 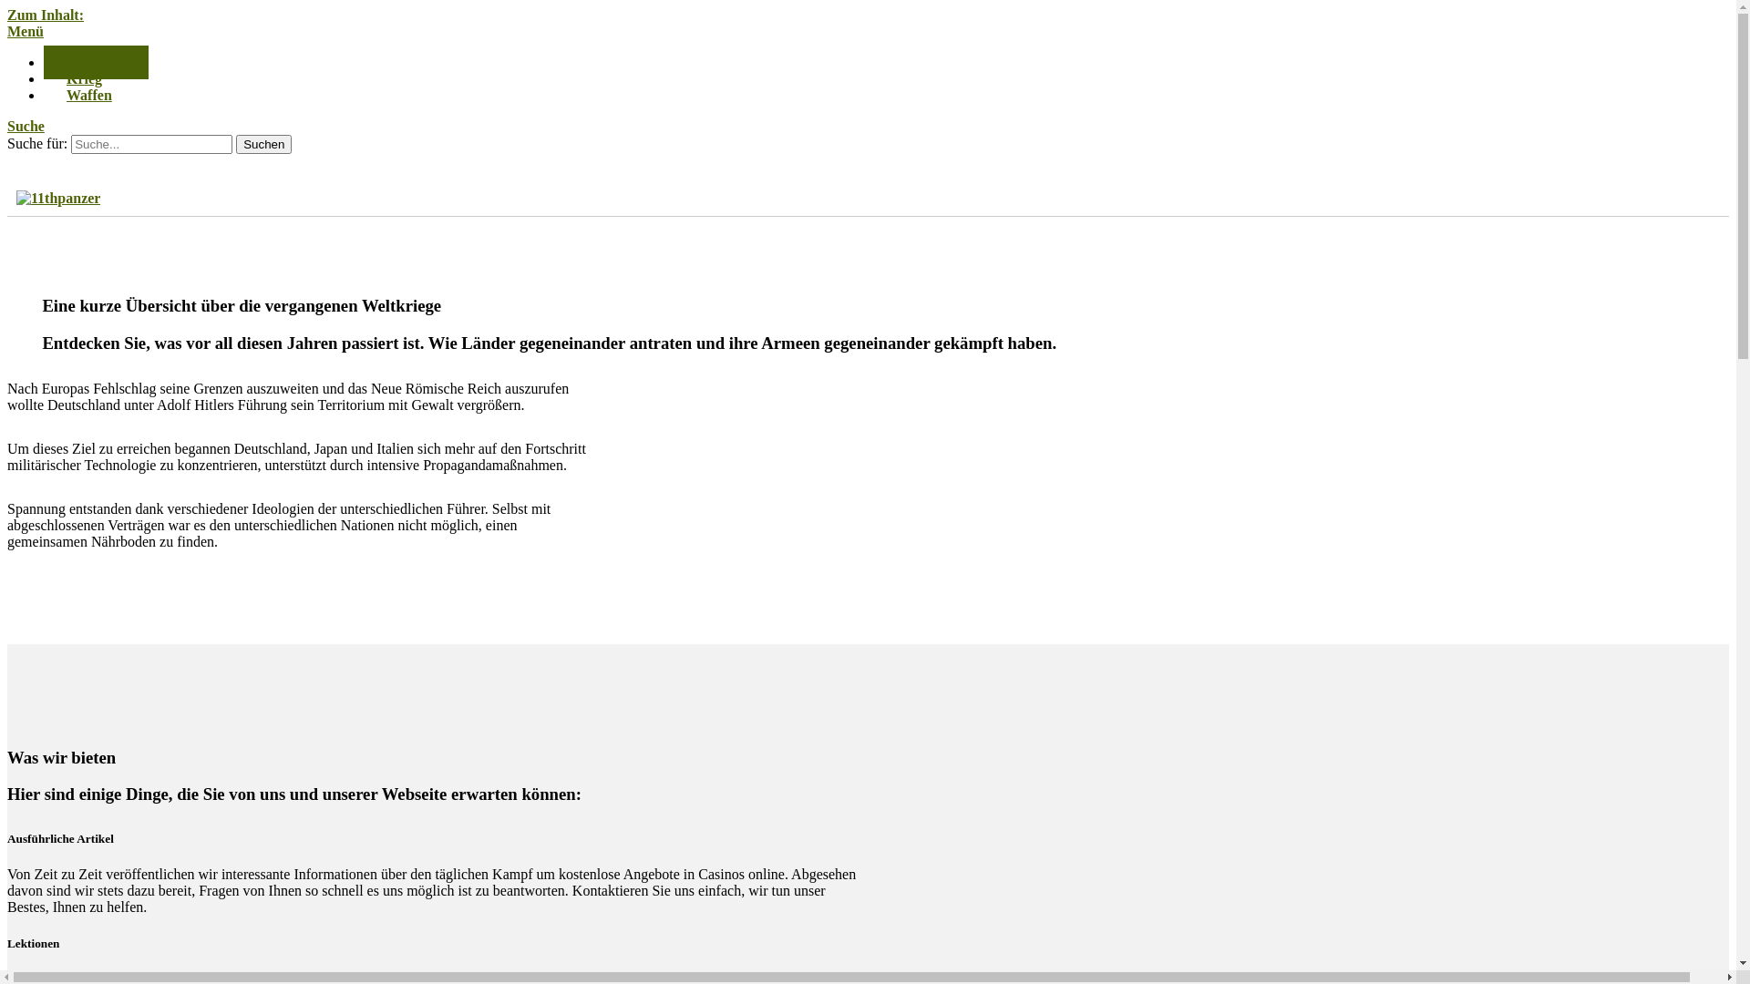 What do you see at coordinates (26, 126) in the screenshot?
I see `Suche` at bounding box center [26, 126].